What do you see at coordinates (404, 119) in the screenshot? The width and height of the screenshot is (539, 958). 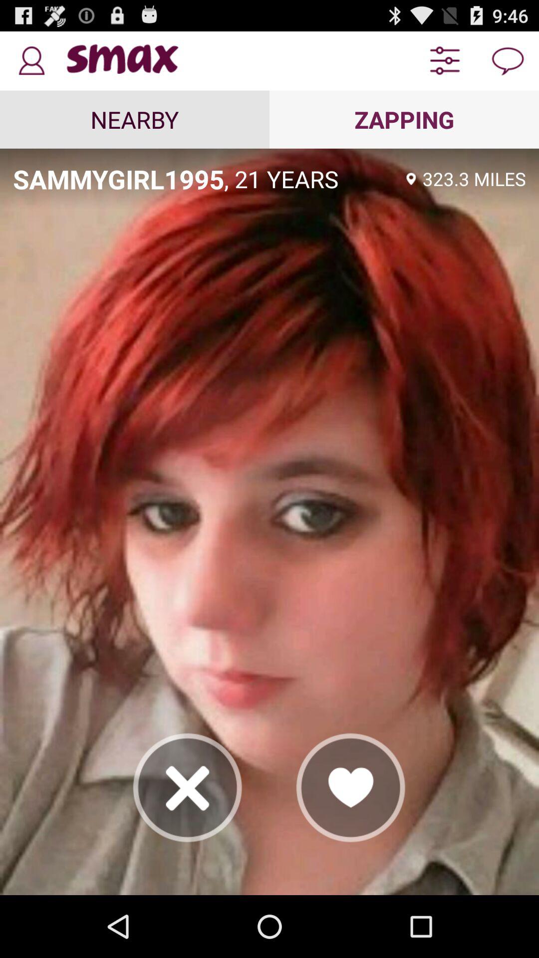 I see `choose the app next to the nearby icon` at bounding box center [404, 119].